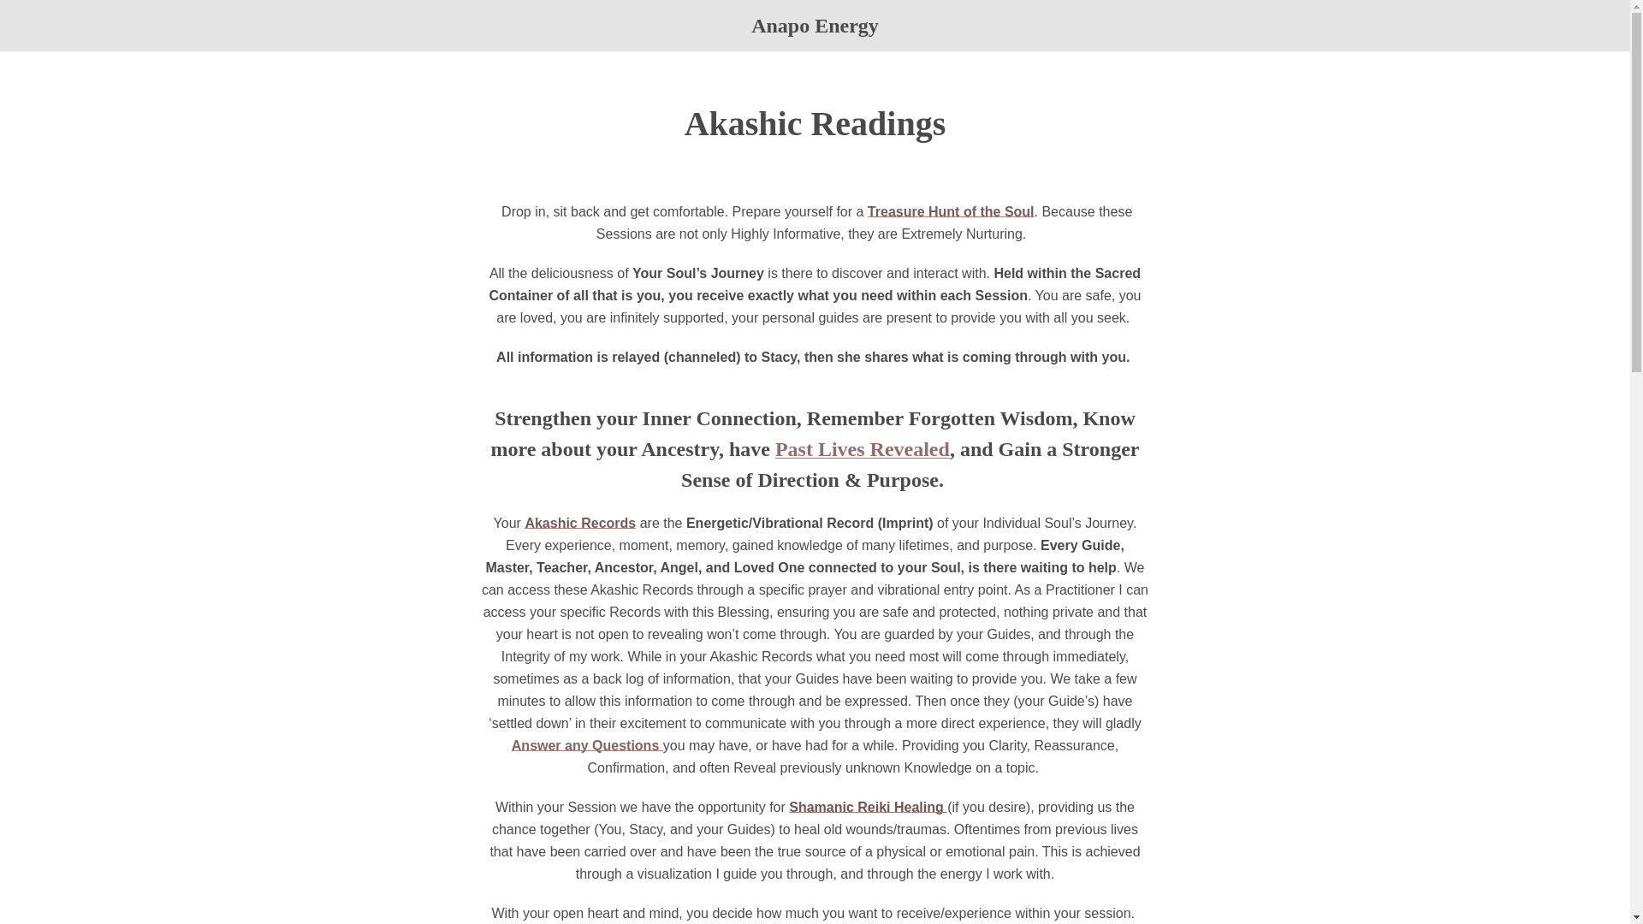 The height and width of the screenshot is (924, 1643). What do you see at coordinates (580, 522) in the screenshot?
I see `Akashic Records` at bounding box center [580, 522].